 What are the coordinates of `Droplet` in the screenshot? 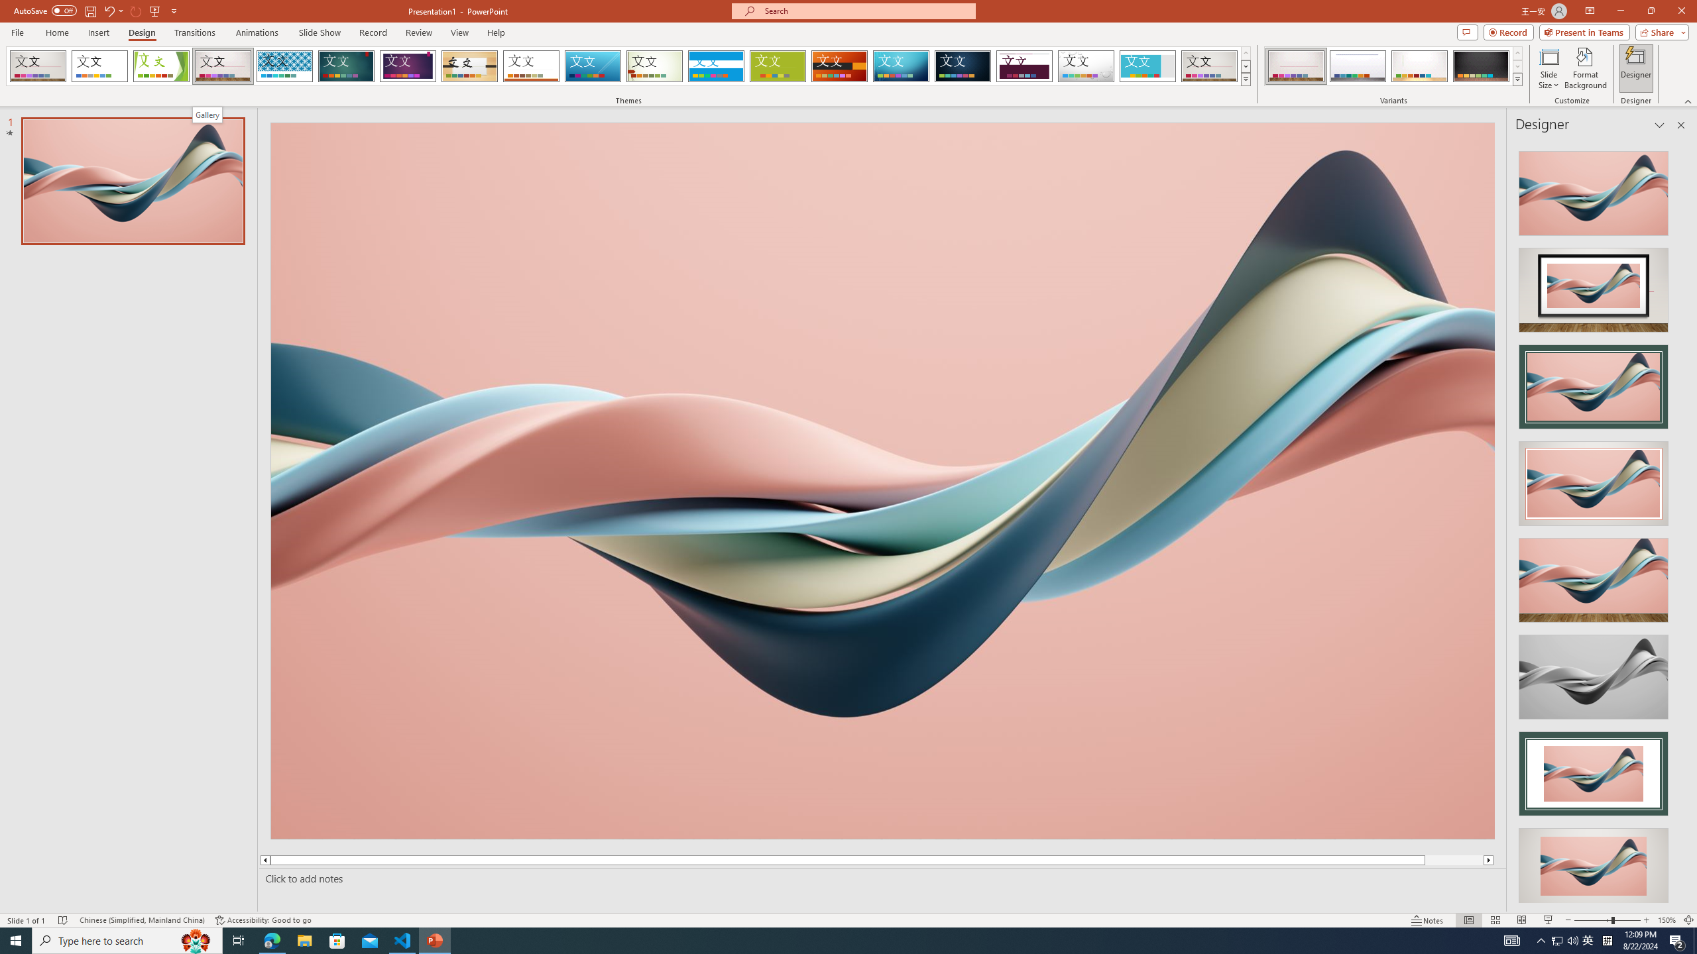 It's located at (1086, 66).